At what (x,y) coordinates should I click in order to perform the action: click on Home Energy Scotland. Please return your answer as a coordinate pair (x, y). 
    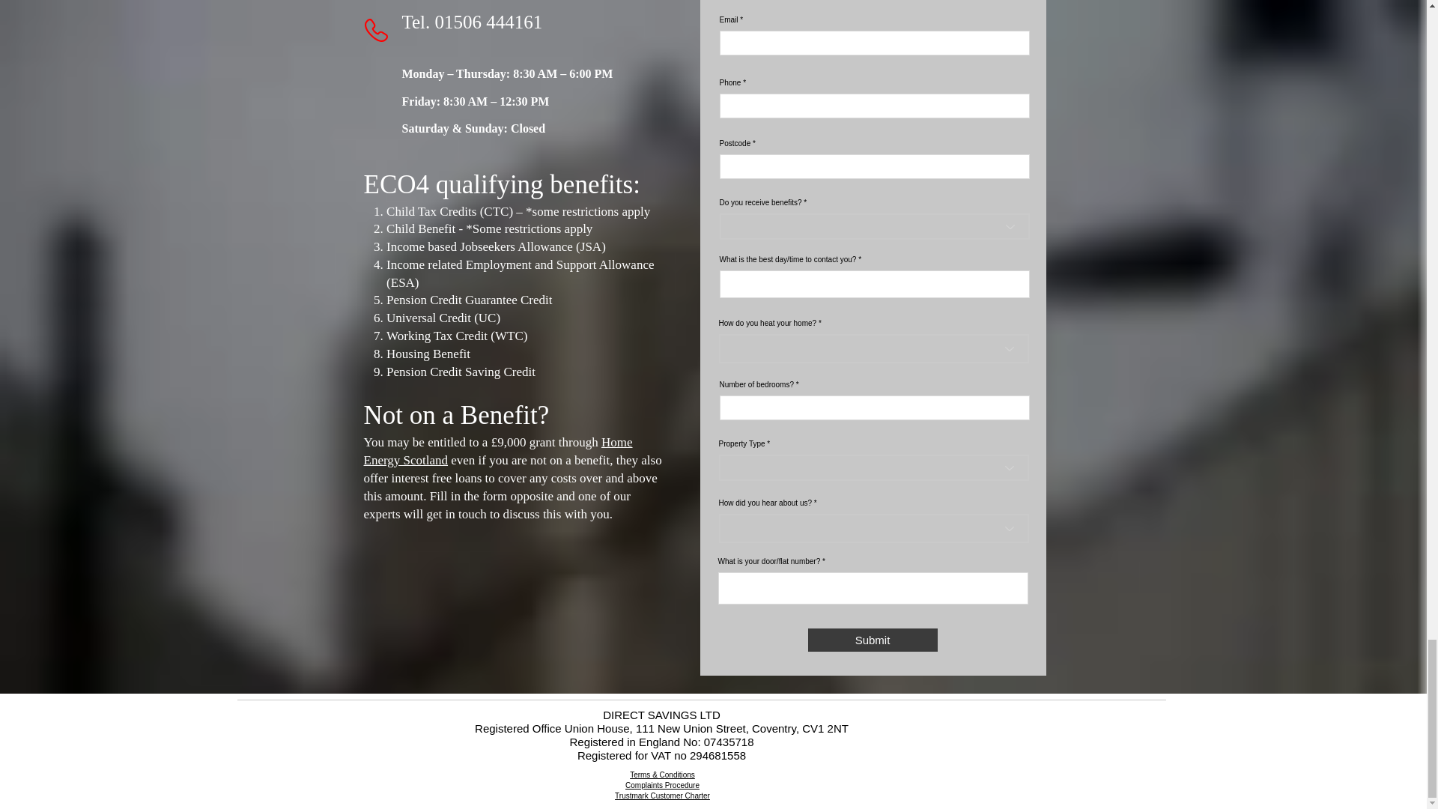
    Looking at the image, I should click on (497, 451).